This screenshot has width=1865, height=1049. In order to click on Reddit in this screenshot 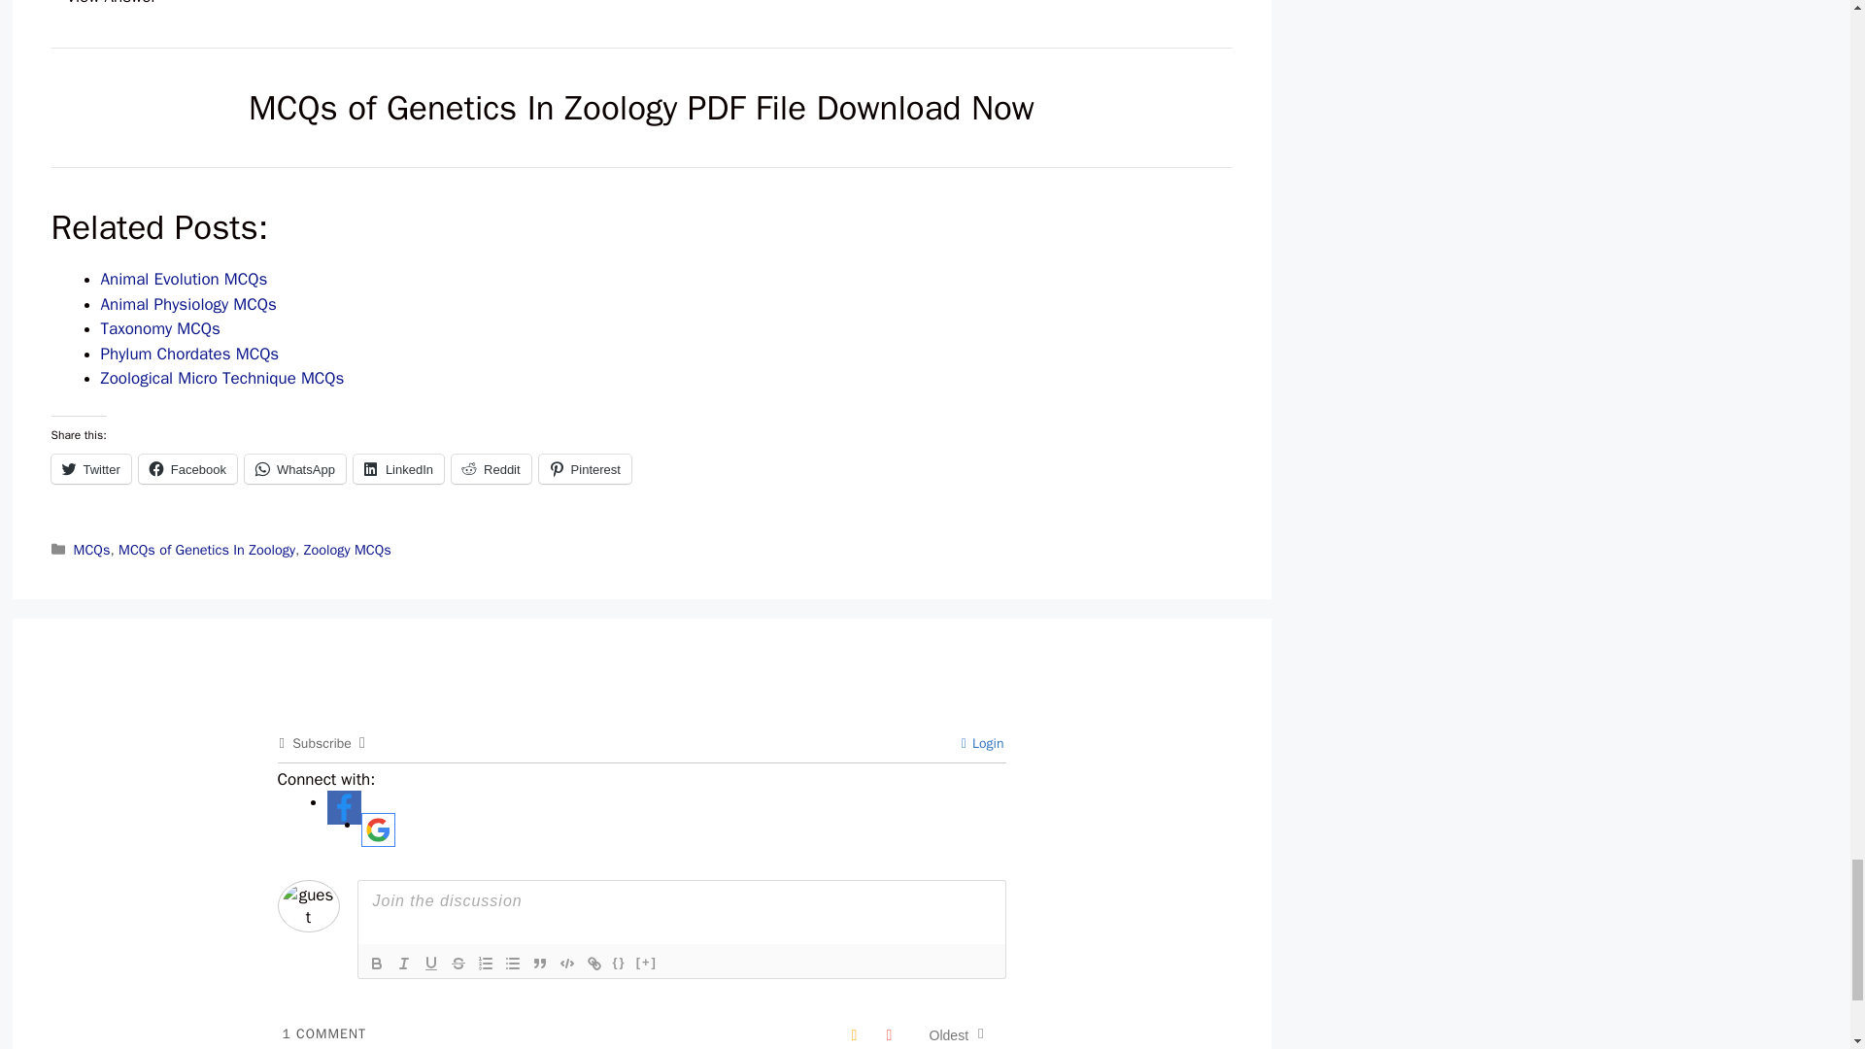, I will do `click(492, 468)`.